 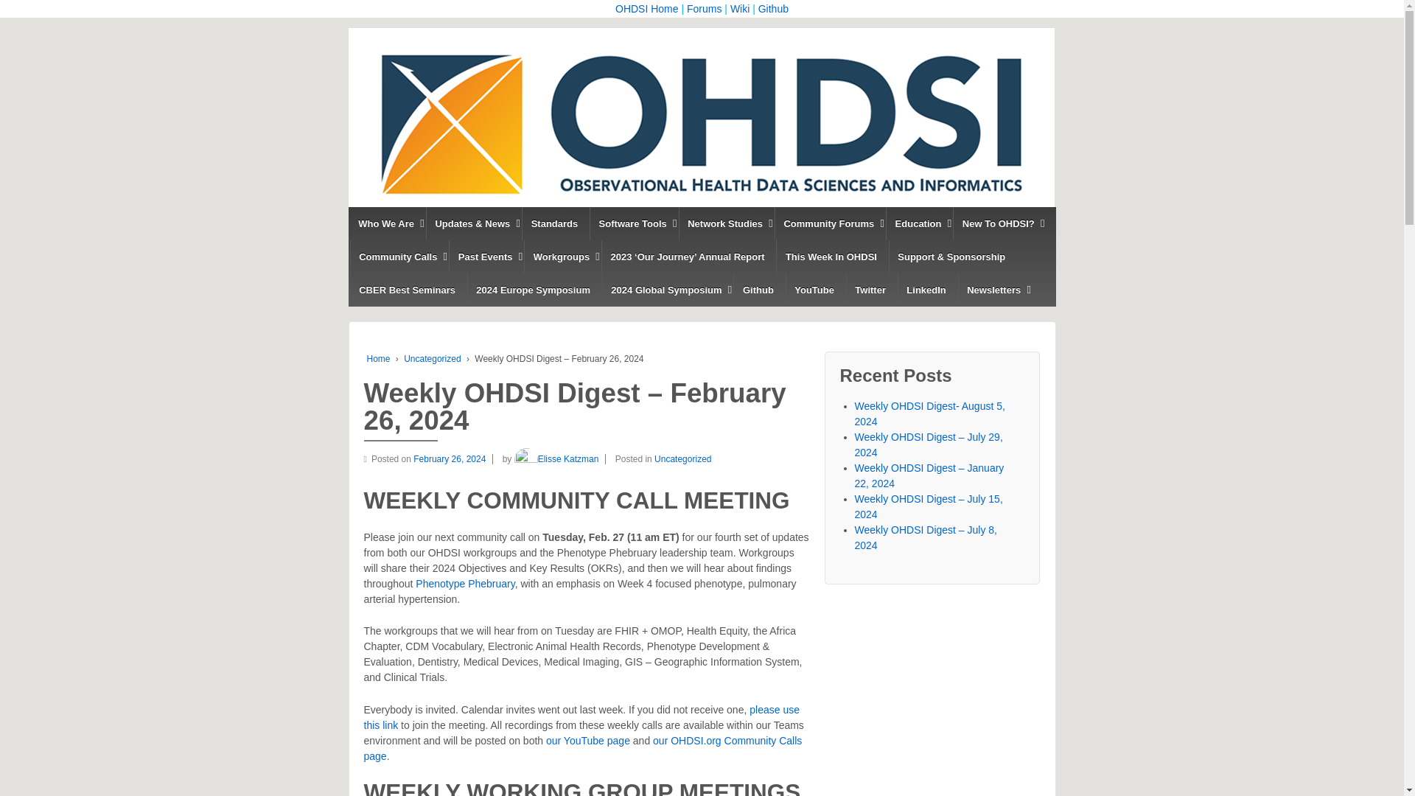 I want to click on Community Forums, so click(x=828, y=223).